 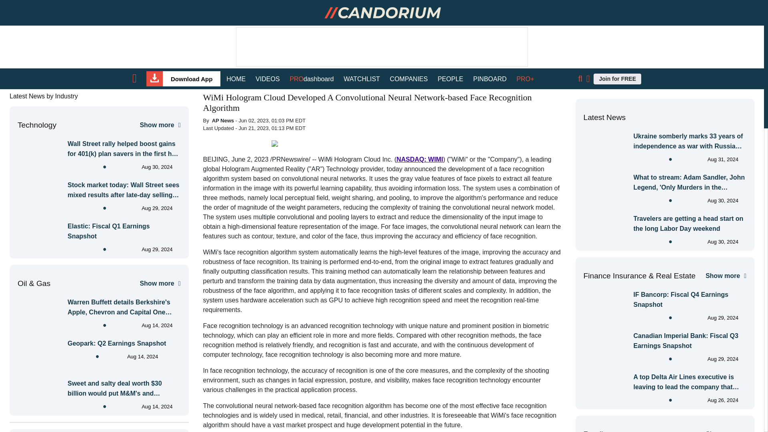 I want to click on pro-plus, so click(x=525, y=78).